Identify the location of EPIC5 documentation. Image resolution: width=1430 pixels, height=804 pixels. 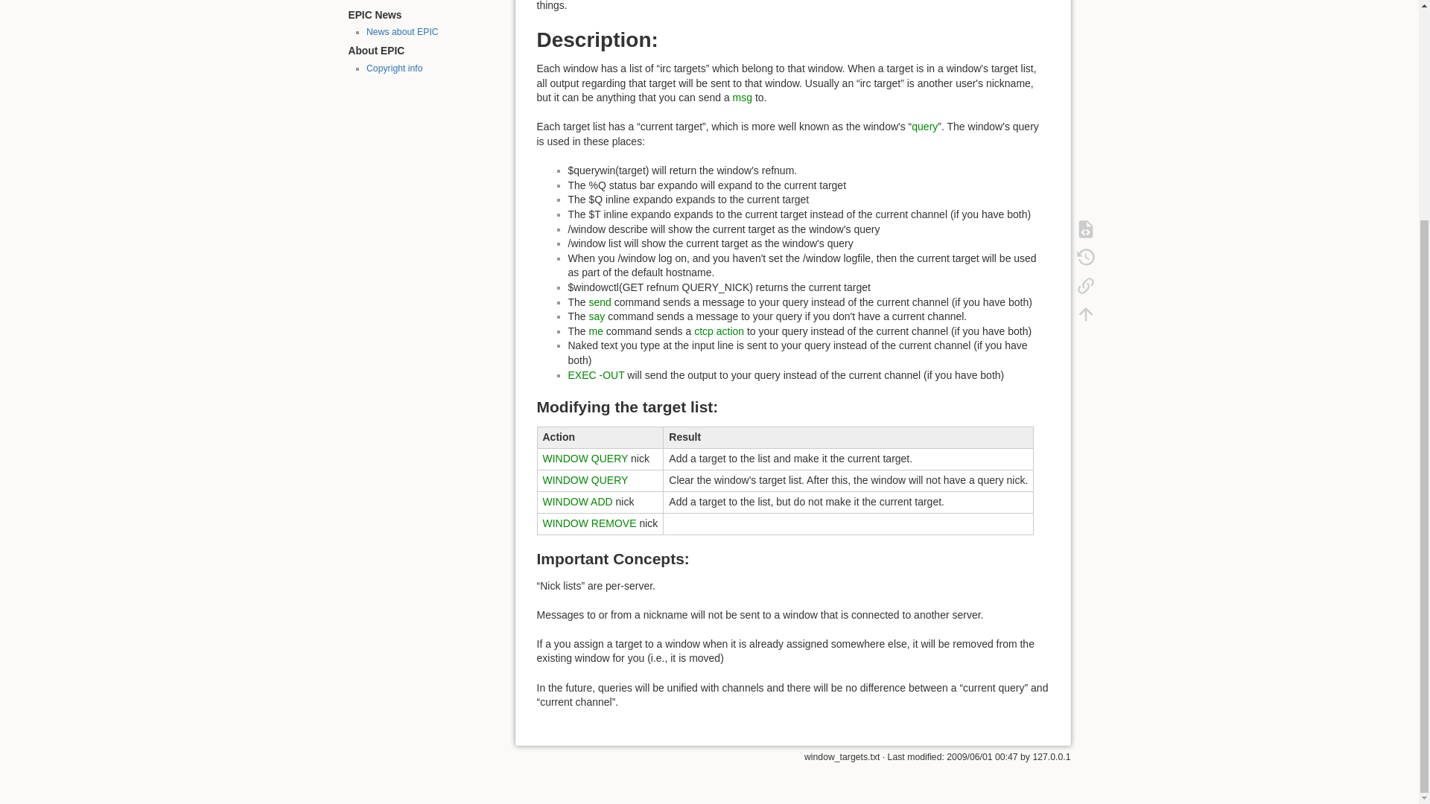
(410, 1).